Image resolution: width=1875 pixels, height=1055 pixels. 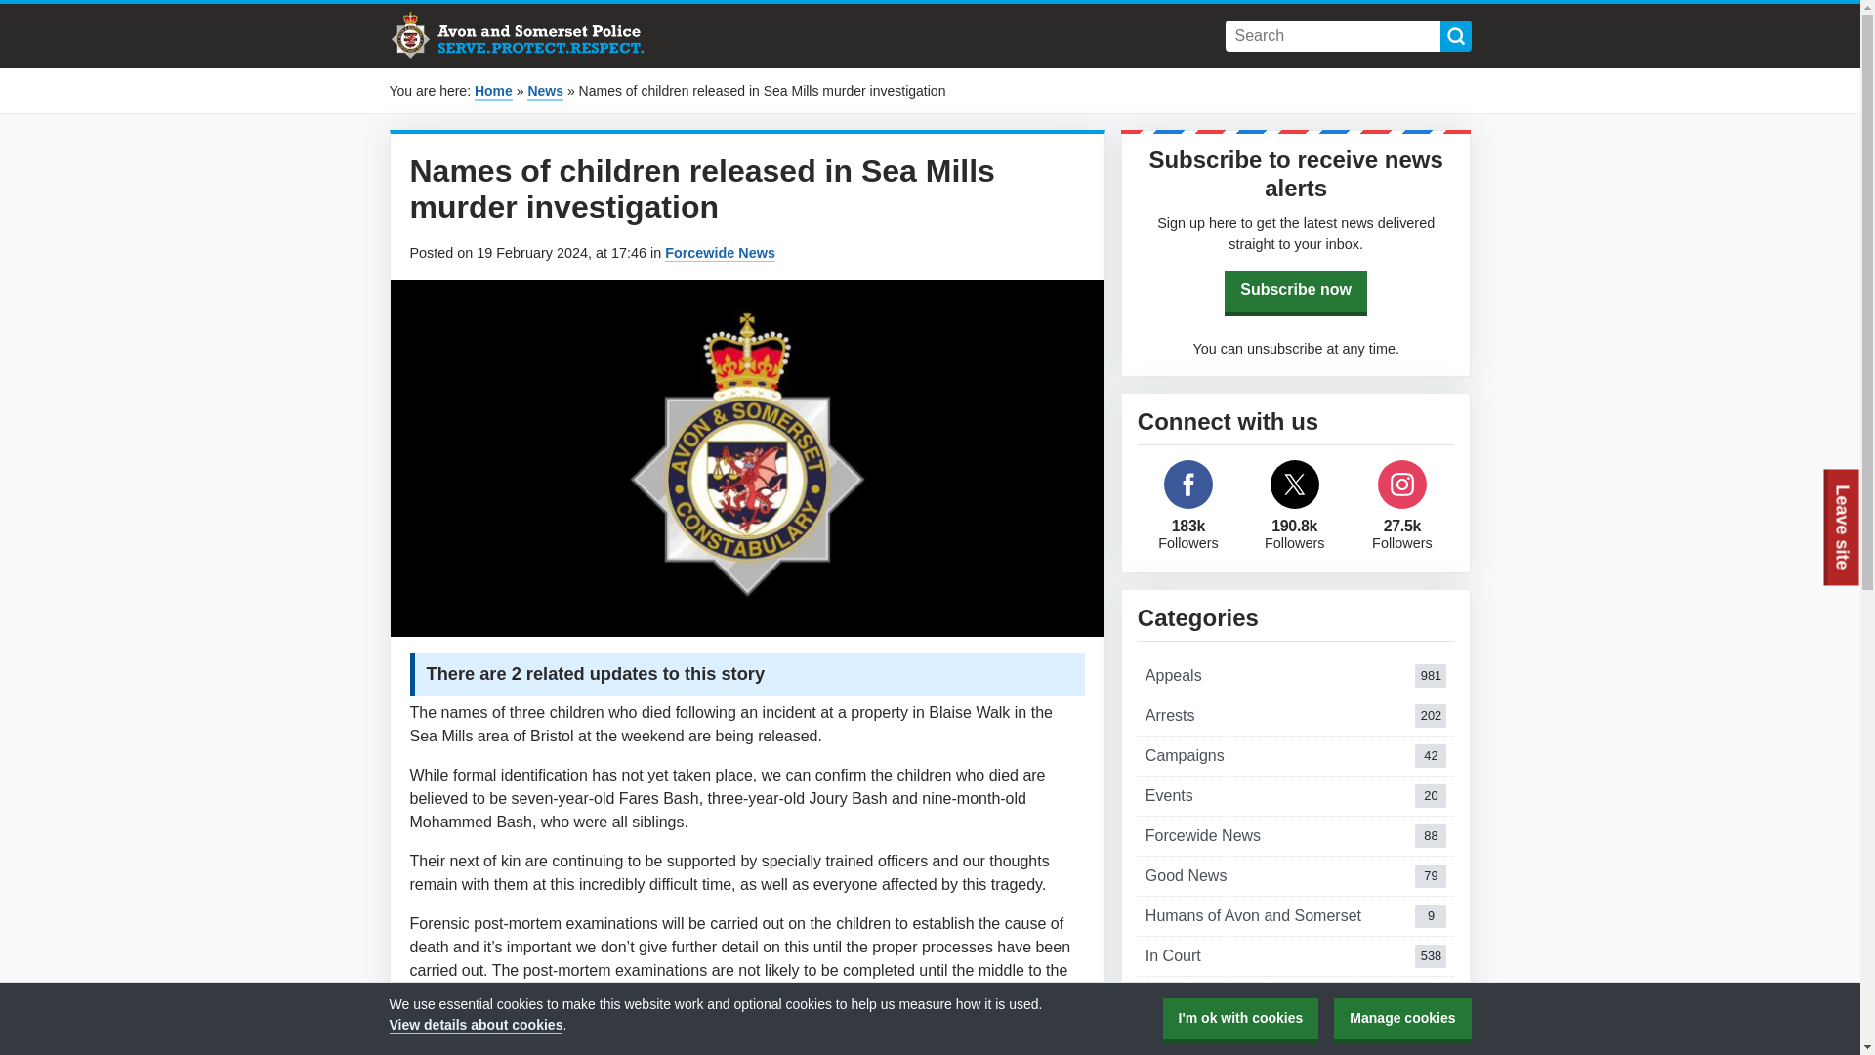 I want to click on Subscribe now, so click(x=1296, y=996).